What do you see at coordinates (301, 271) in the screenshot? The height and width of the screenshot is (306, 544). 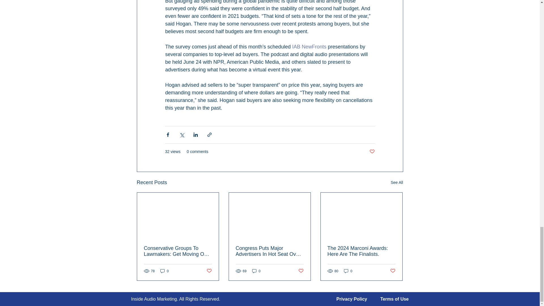 I see `Post not marked as liked` at bounding box center [301, 271].